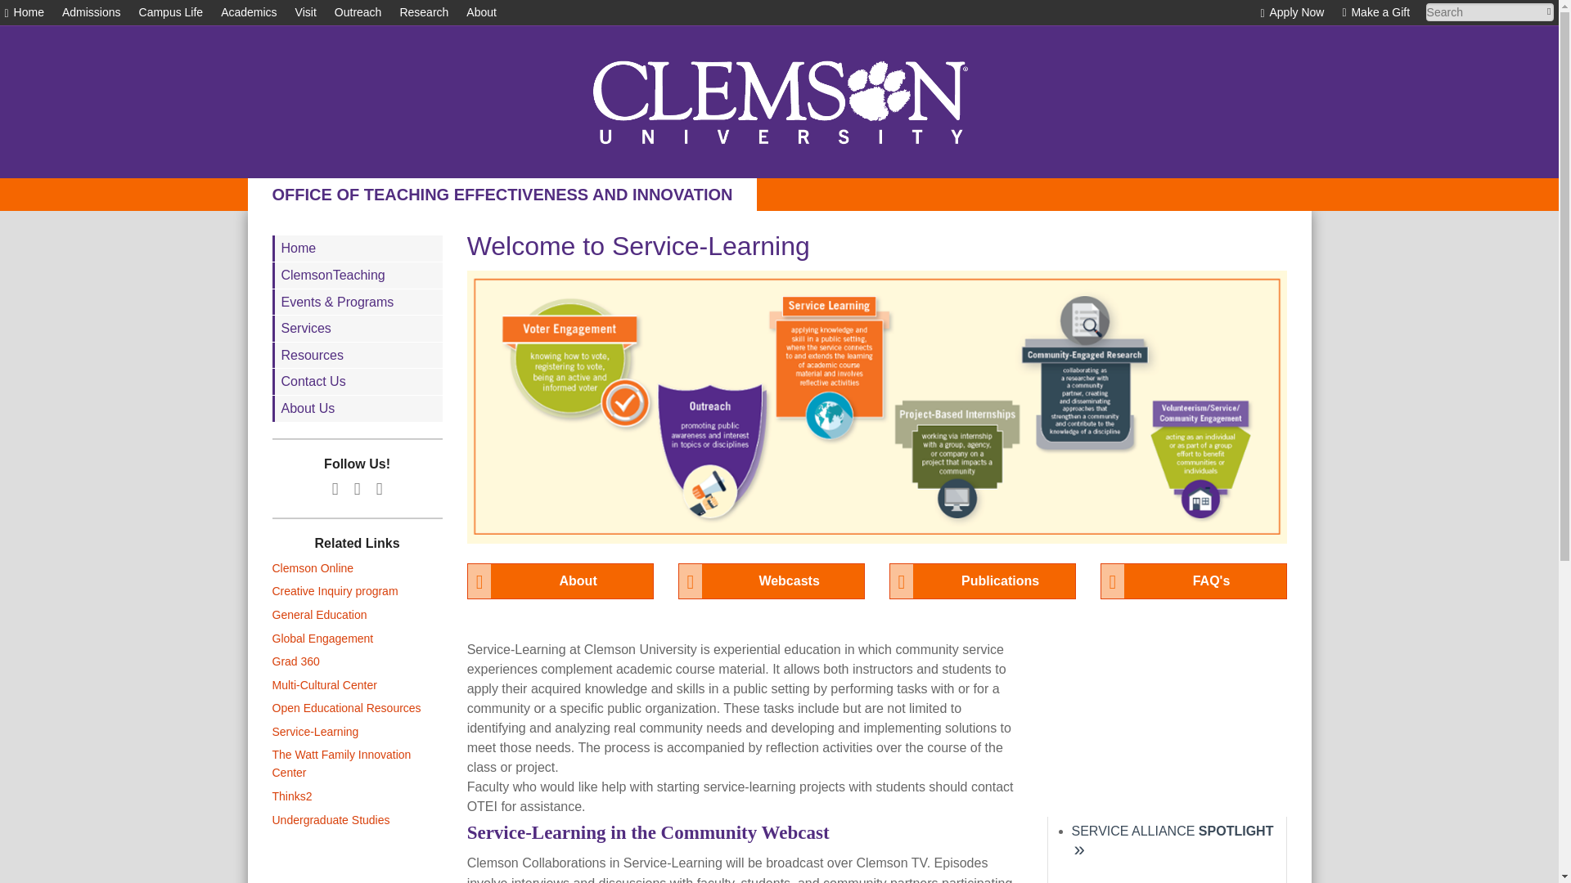 The height and width of the screenshot is (883, 1571). What do you see at coordinates (1173, 840) in the screenshot?
I see `Memory Health, Caring for Self, Caring for Others` at bounding box center [1173, 840].